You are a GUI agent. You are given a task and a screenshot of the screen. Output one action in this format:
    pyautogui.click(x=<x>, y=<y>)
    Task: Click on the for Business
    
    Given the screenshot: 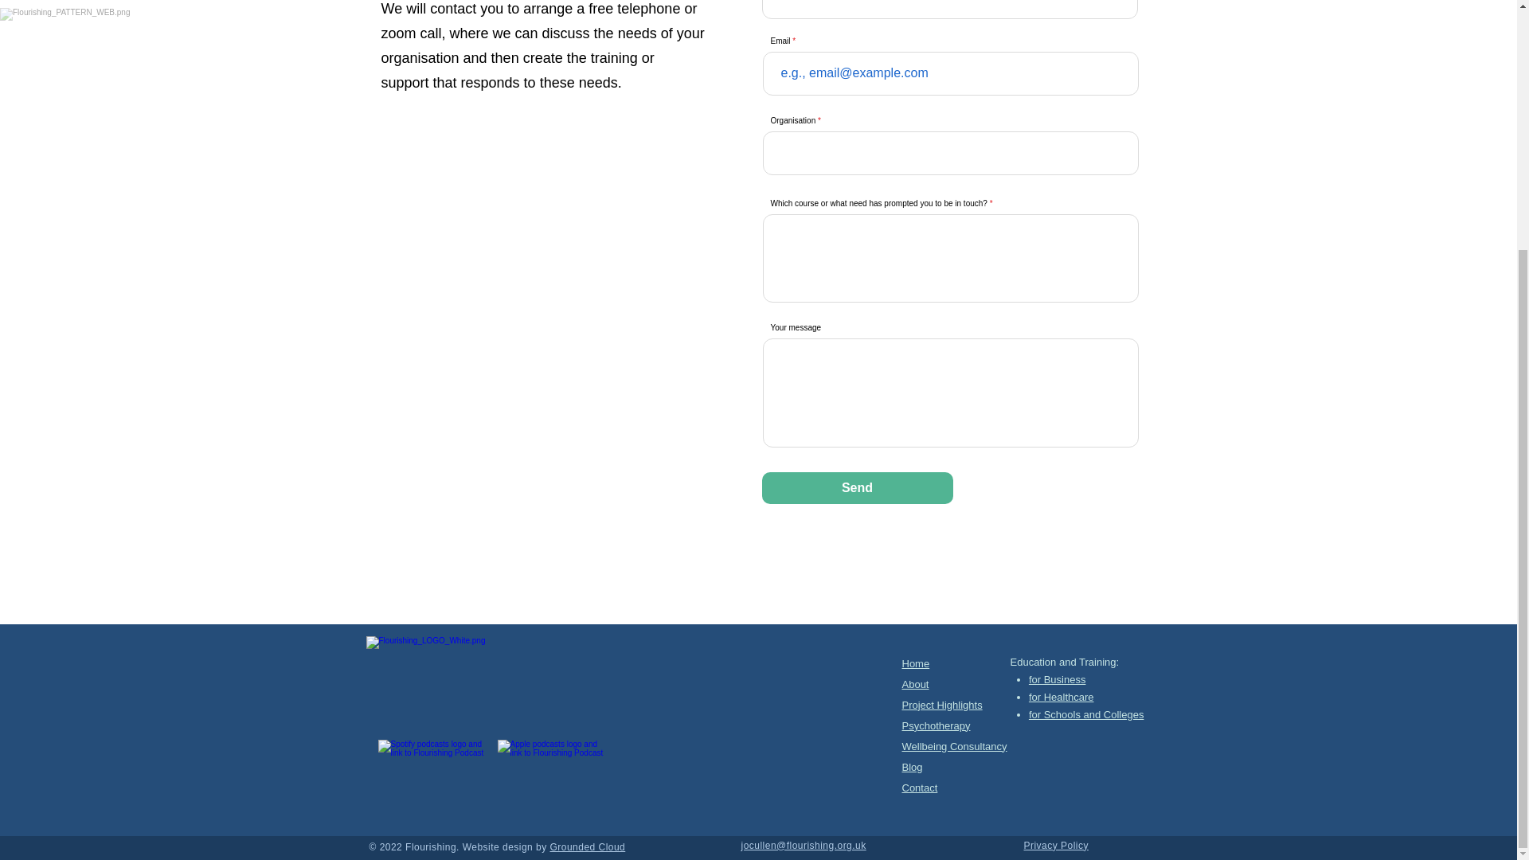 What is the action you would take?
    pyautogui.click(x=1058, y=678)
    